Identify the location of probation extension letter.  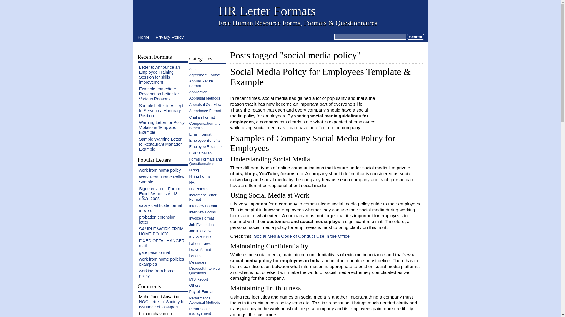
(157, 220).